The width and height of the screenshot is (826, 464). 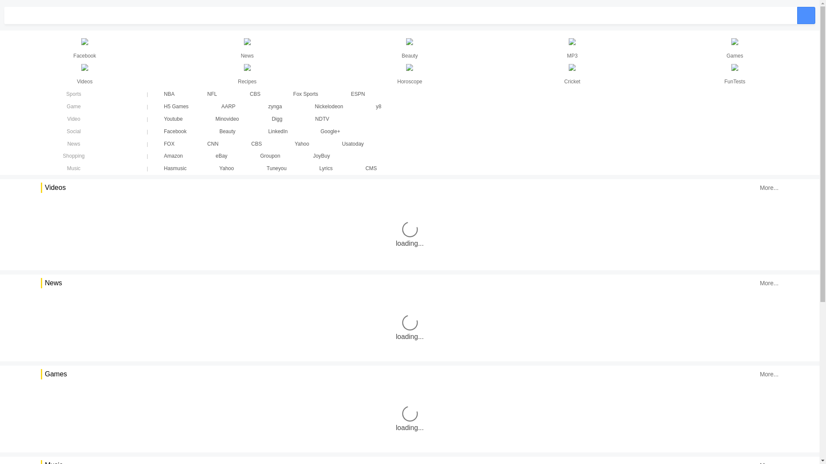 What do you see at coordinates (410, 49) in the screenshot?
I see `Beauty` at bounding box center [410, 49].